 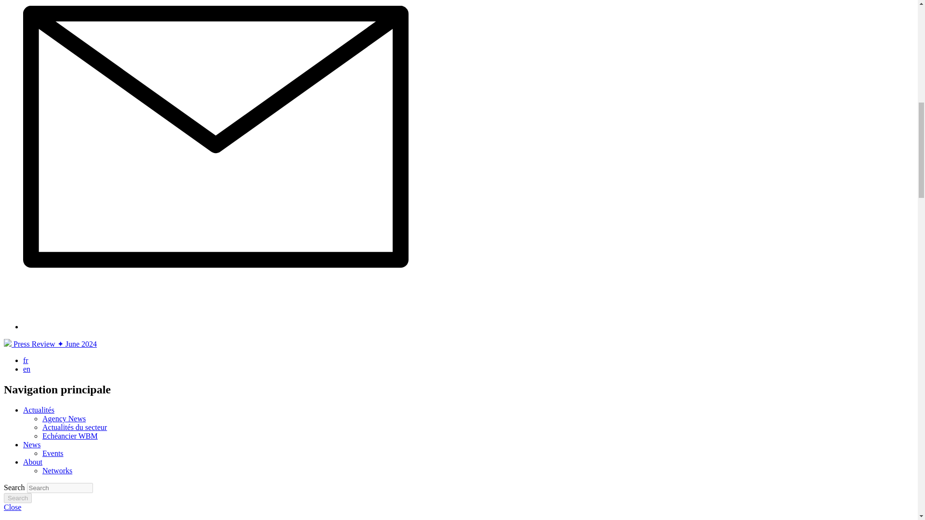 What do you see at coordinates (32, 444) in the screenshot?
I see `News` at bounding box center [32, 444].